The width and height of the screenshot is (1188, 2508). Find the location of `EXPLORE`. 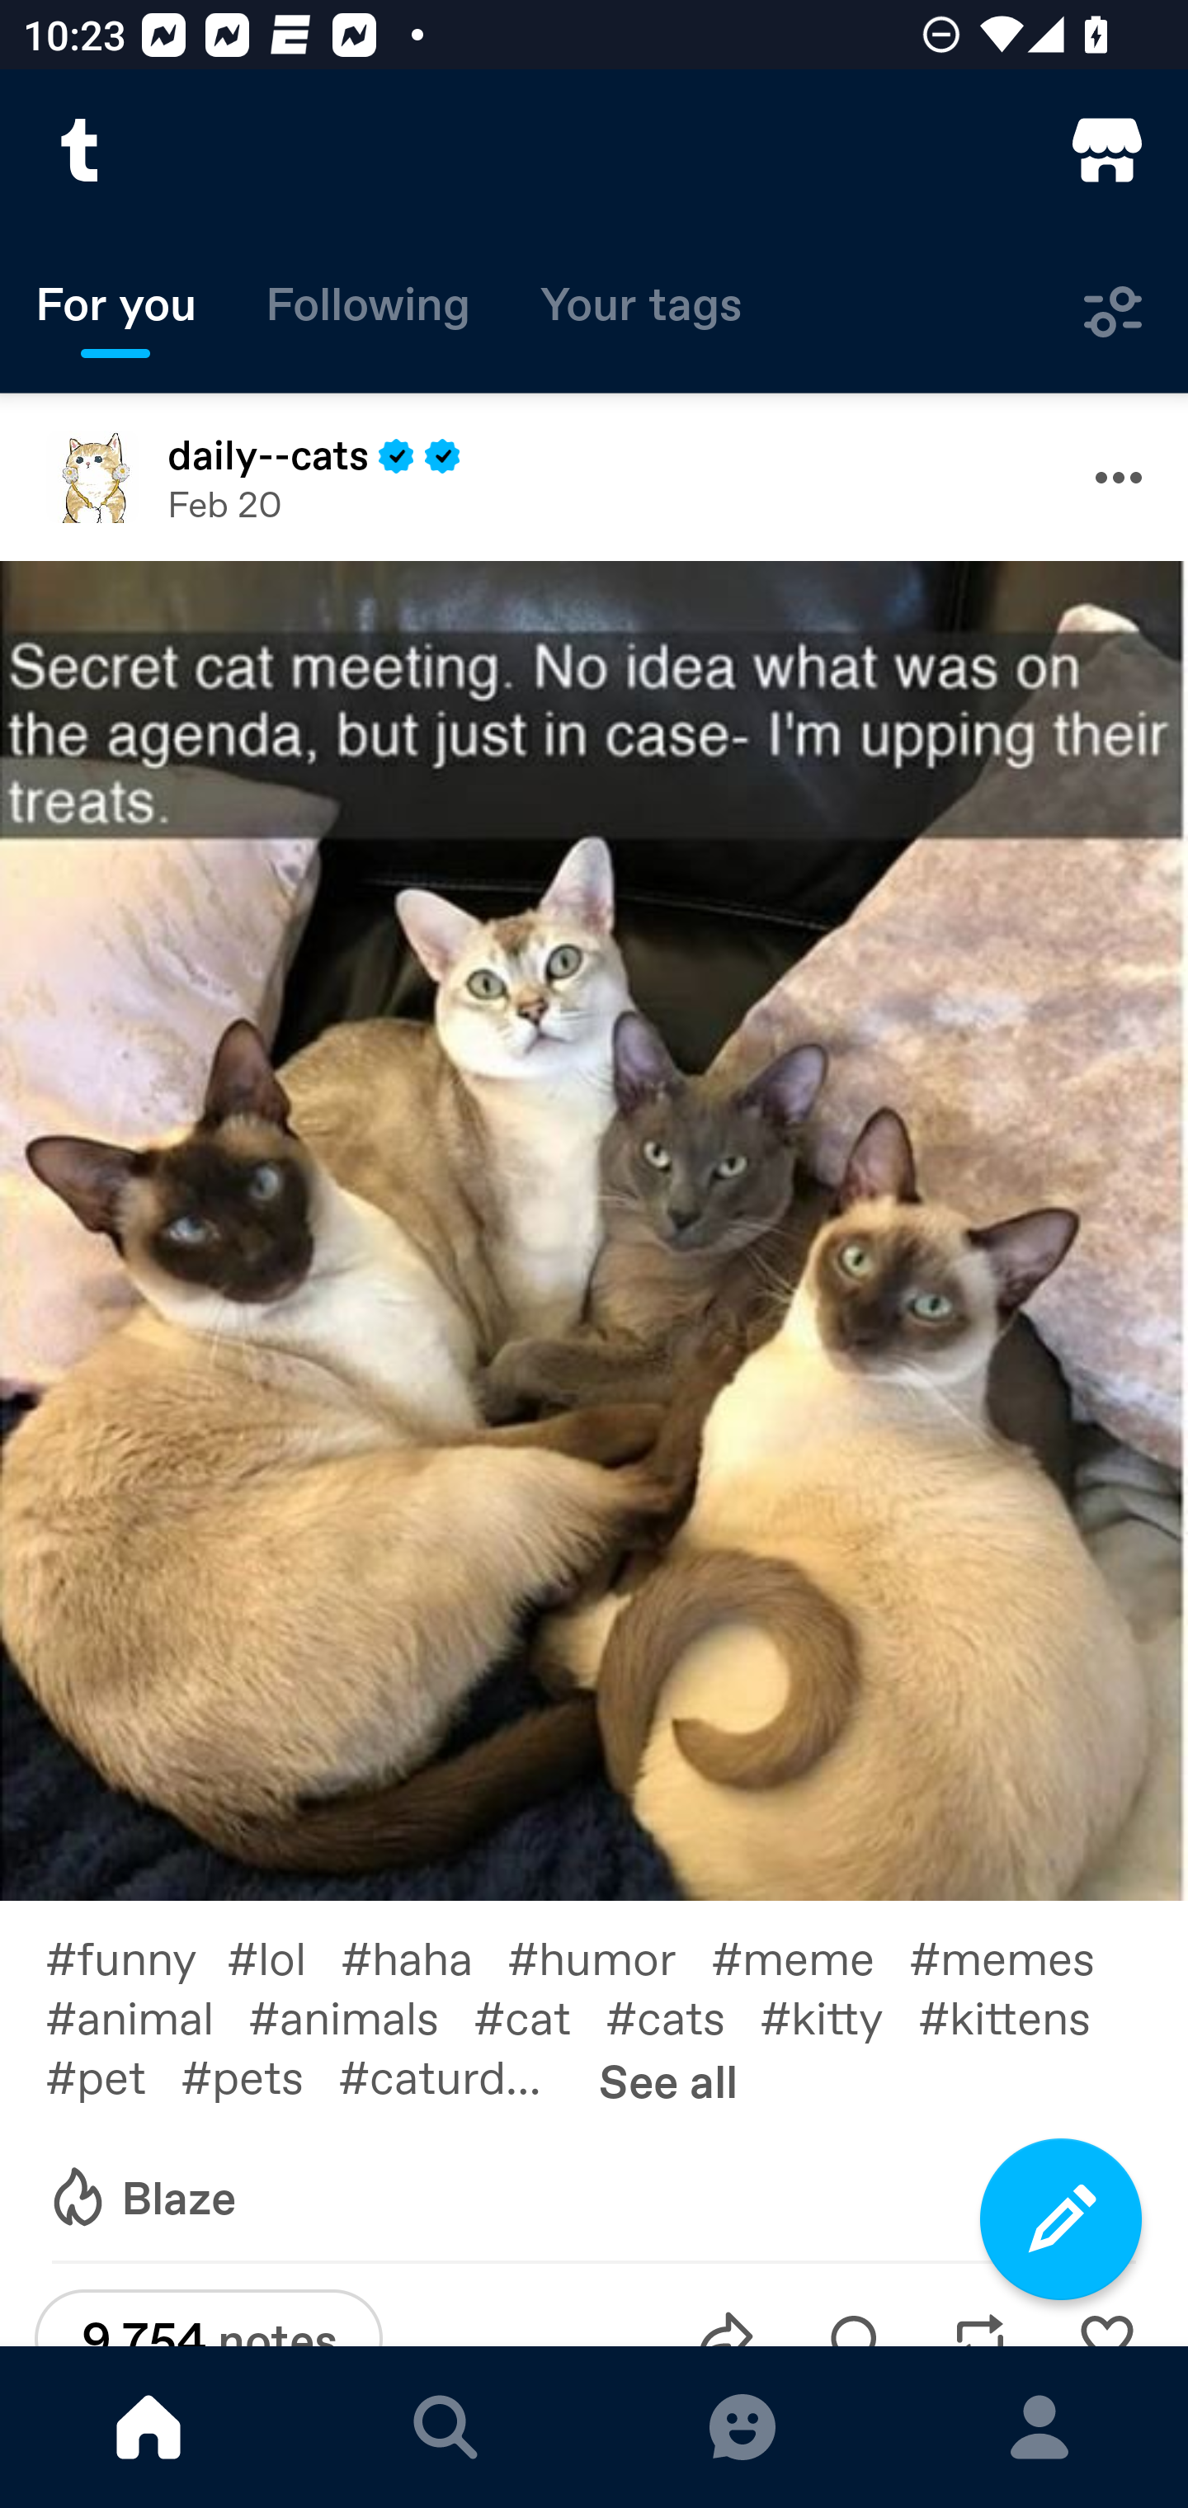

EXPLORE is located at coordinates (445, 2427).